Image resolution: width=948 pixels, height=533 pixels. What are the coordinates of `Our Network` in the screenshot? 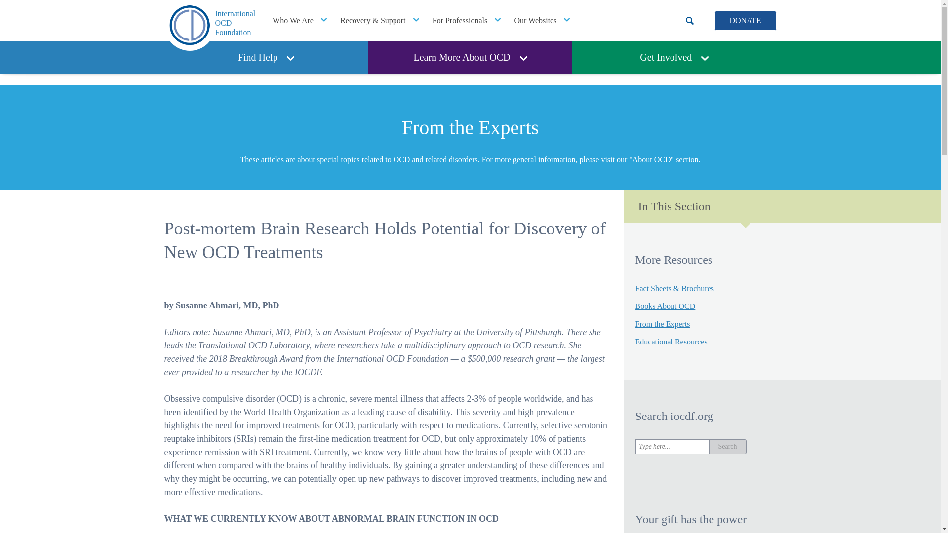 It's located at (209, 25).